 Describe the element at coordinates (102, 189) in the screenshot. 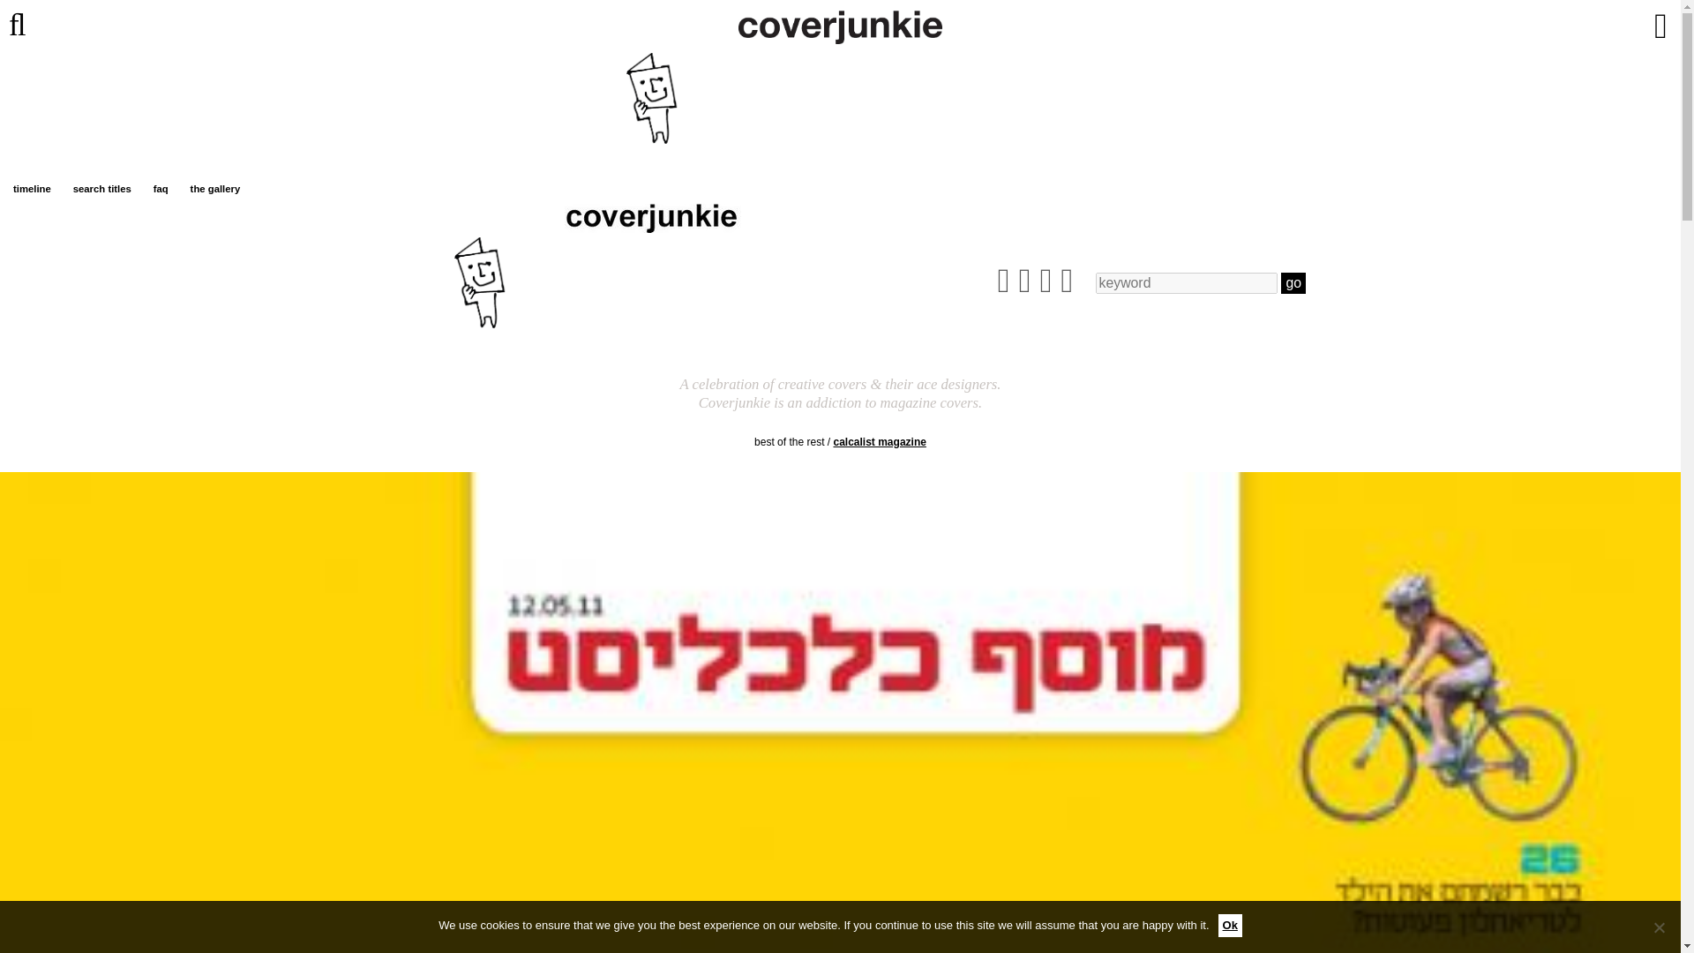

I see `search titles` at that location.